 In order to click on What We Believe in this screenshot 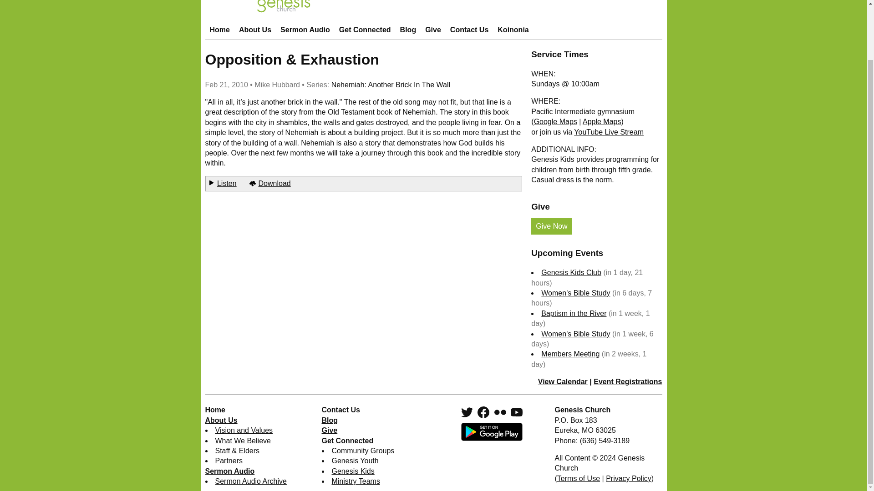, I will do `click(242, 441)`.